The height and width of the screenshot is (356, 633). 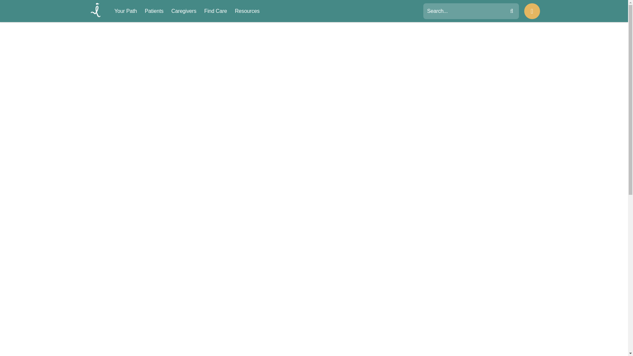 What do you see at coordinates (154, 11) in the screenshot?
I see `Patients` at bounding box center [154, 11].